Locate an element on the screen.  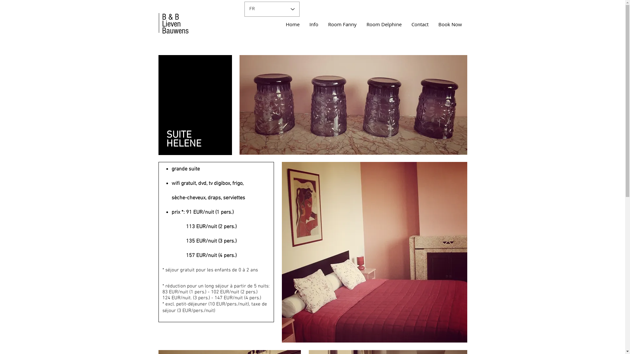
Book Now is located at coordinates (450, 24).